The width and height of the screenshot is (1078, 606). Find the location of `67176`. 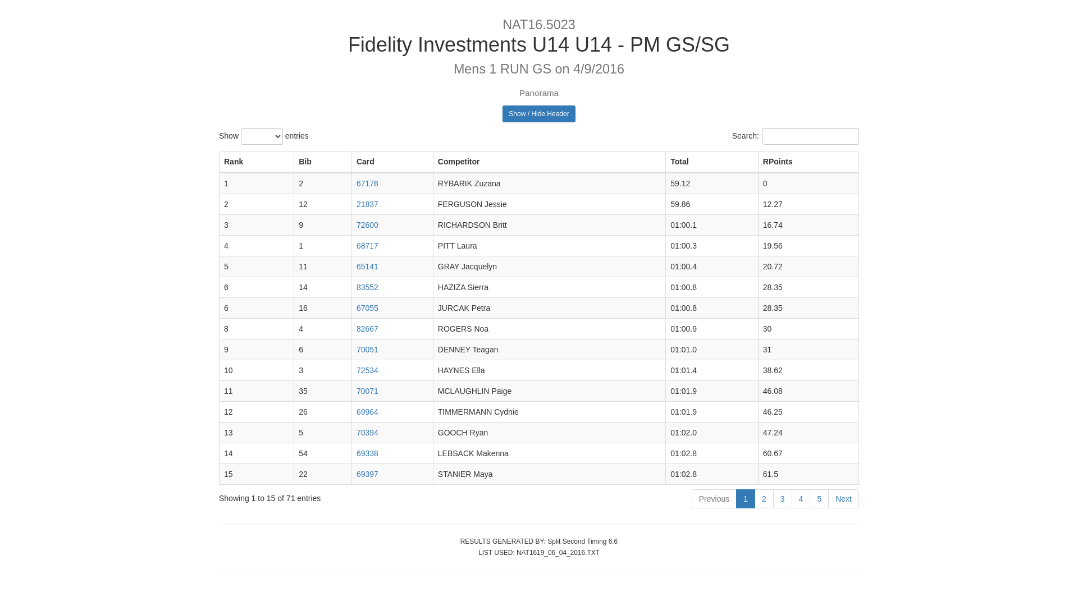

67176 is located at coordinates (367, 183).